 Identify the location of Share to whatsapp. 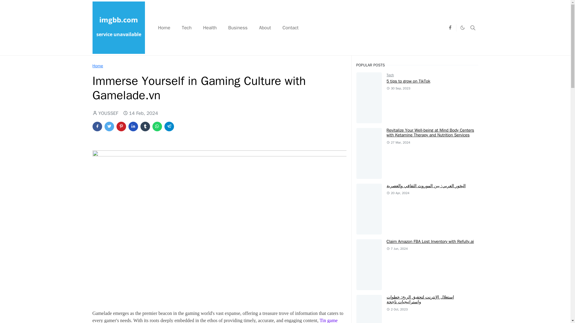
(157, 126).